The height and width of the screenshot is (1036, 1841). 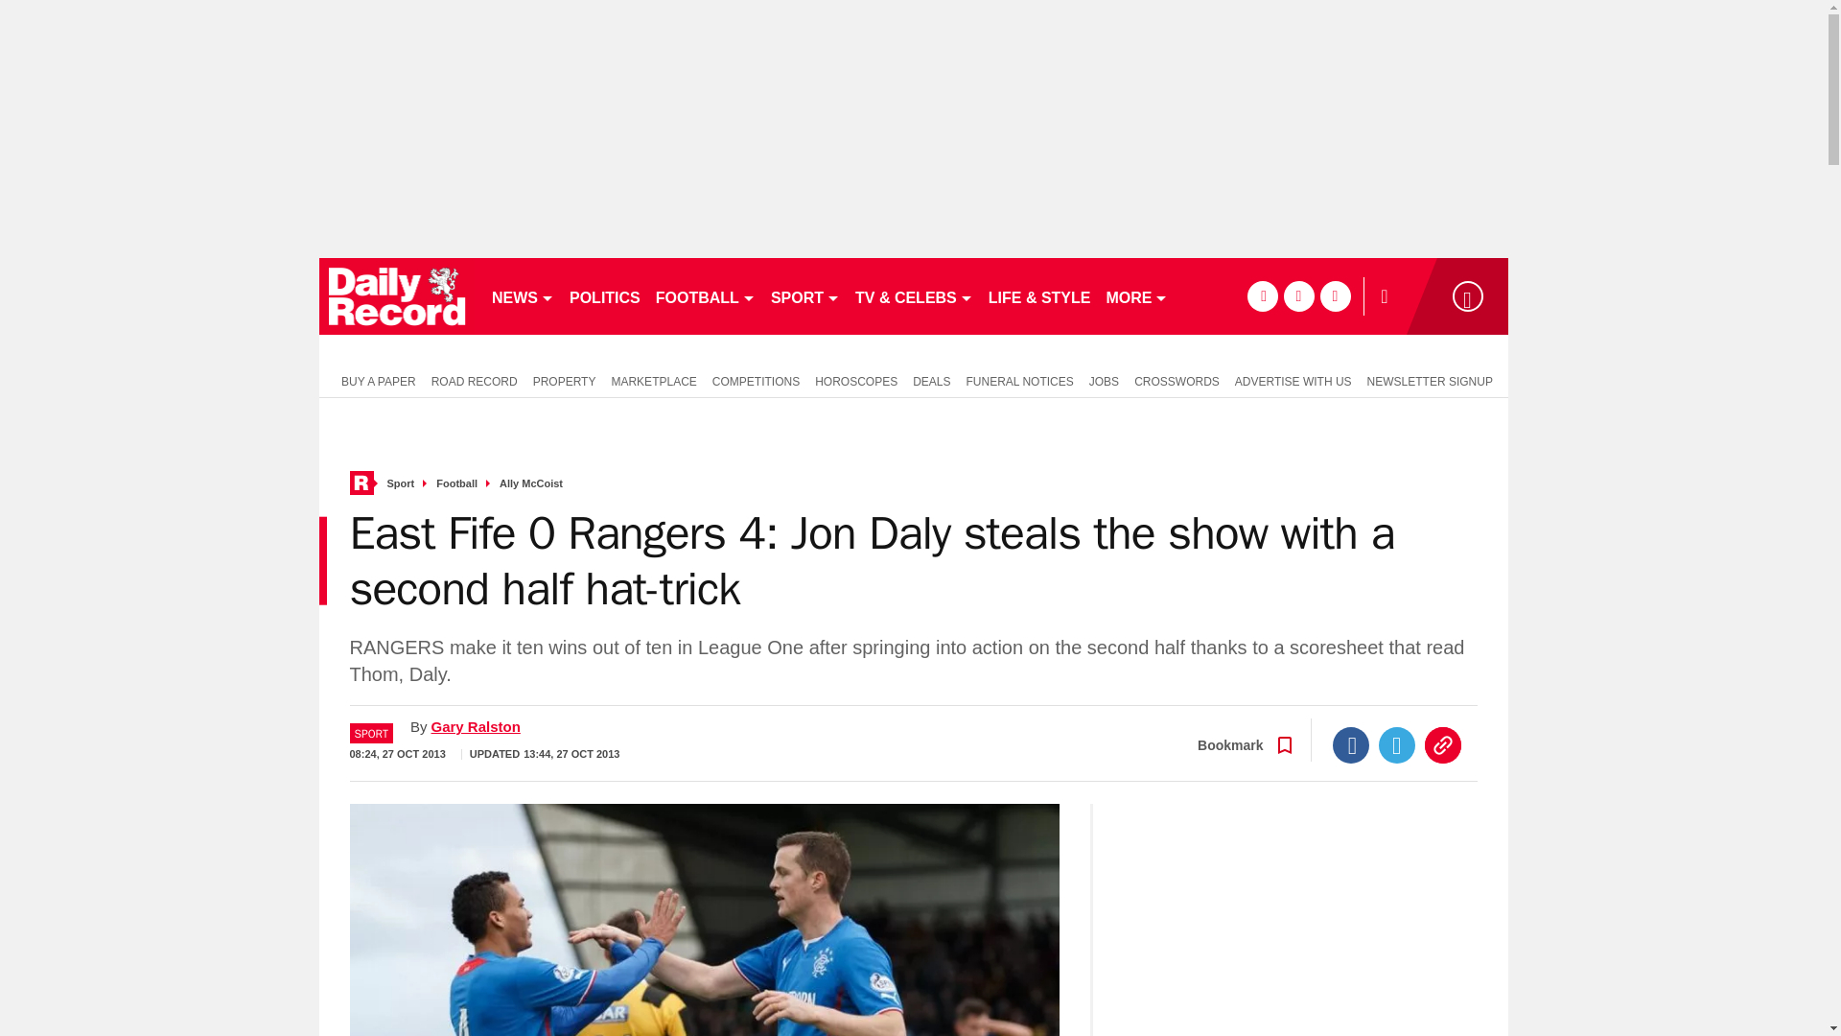 What do you see at coordinates (1351, 744) in the screenshot?
I see `Facebook` at bounding box center [1351, 744].